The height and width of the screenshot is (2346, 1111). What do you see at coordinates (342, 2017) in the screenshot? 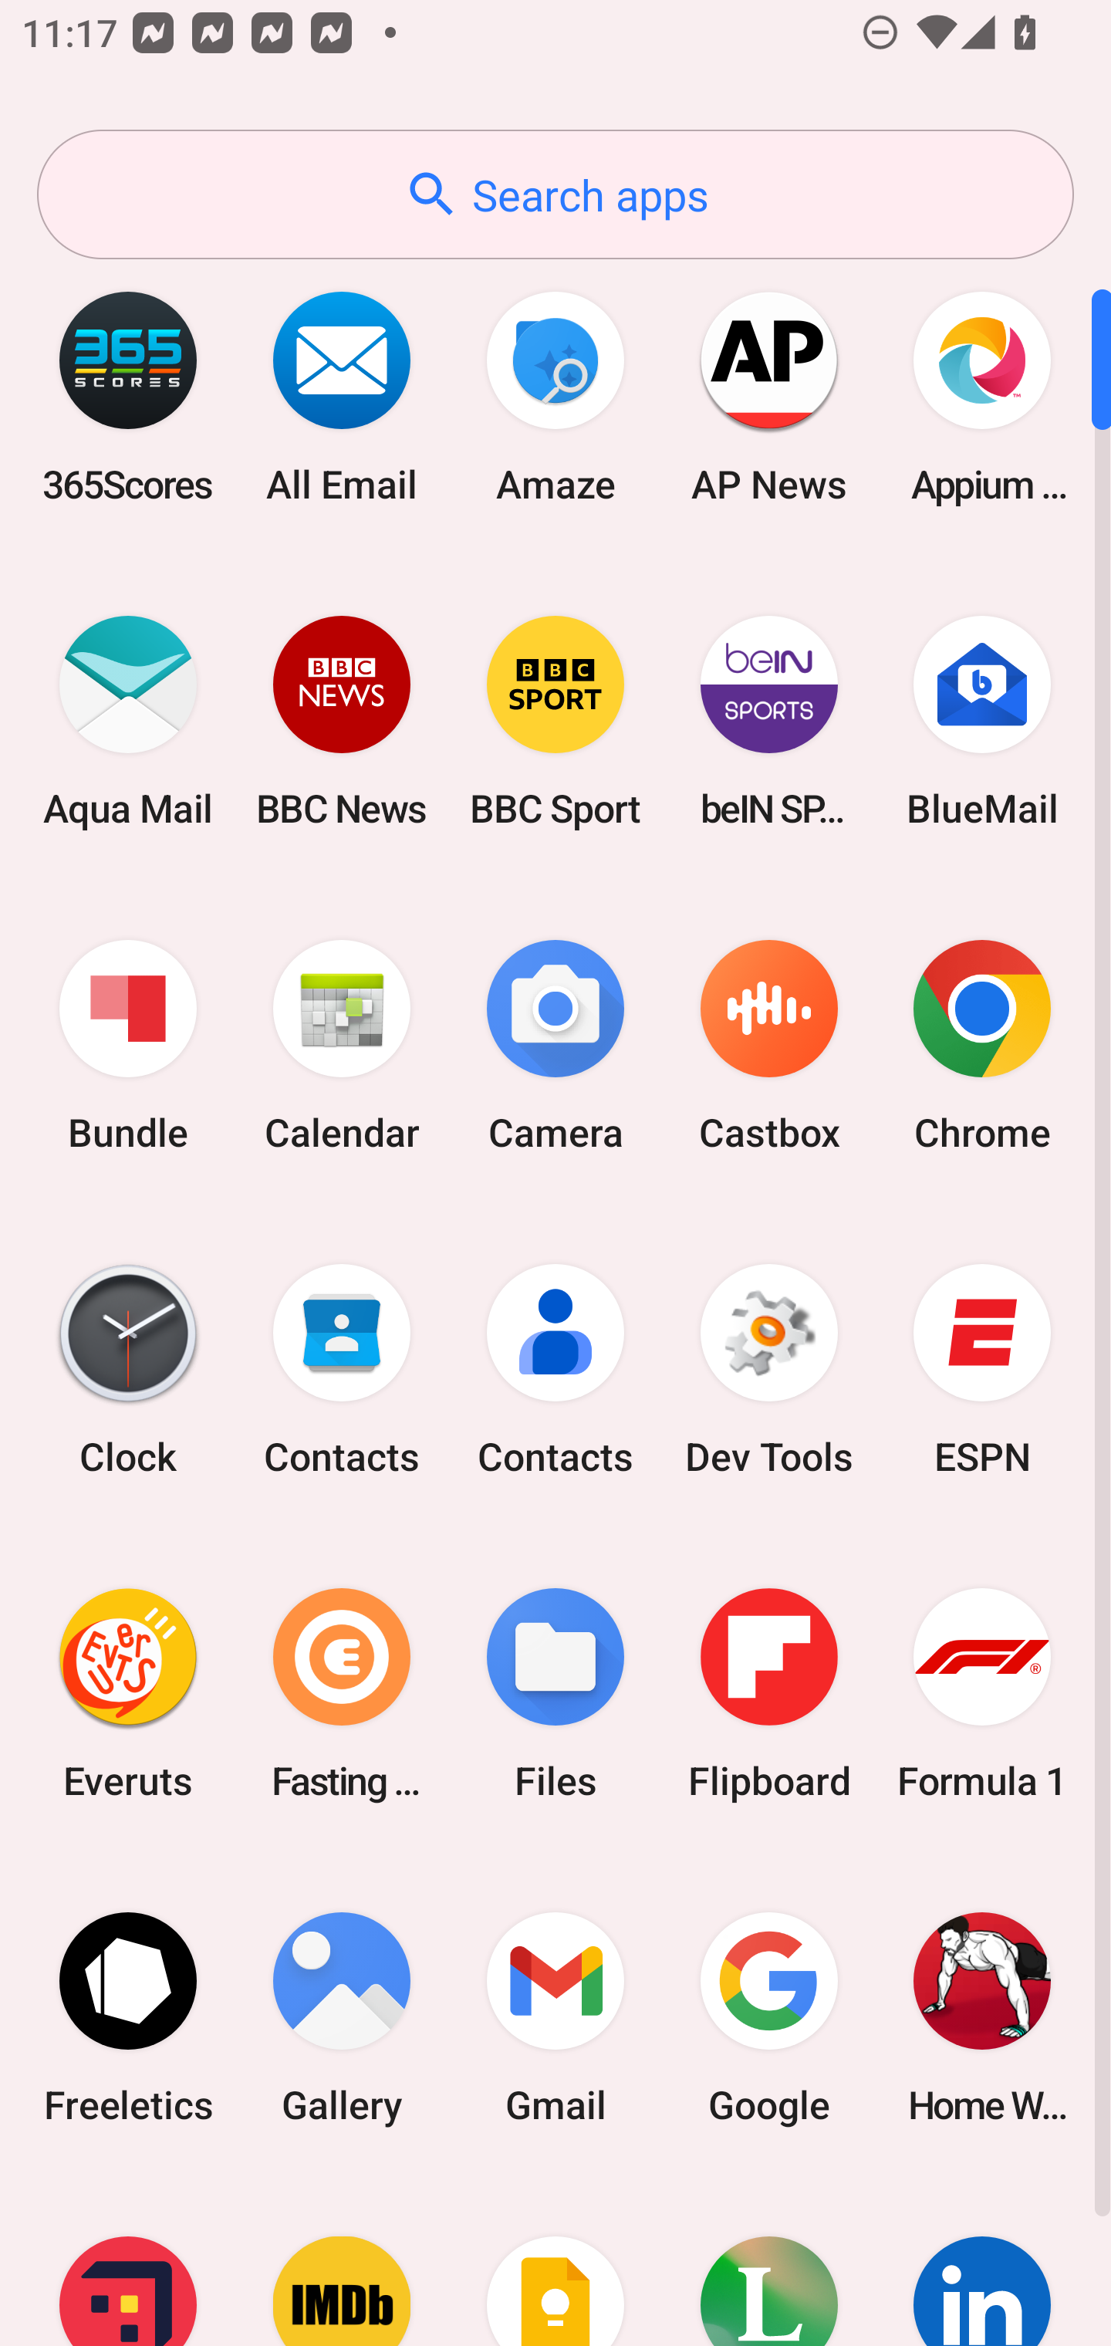
I see `Gallery` at bounding box center [342, 2017].